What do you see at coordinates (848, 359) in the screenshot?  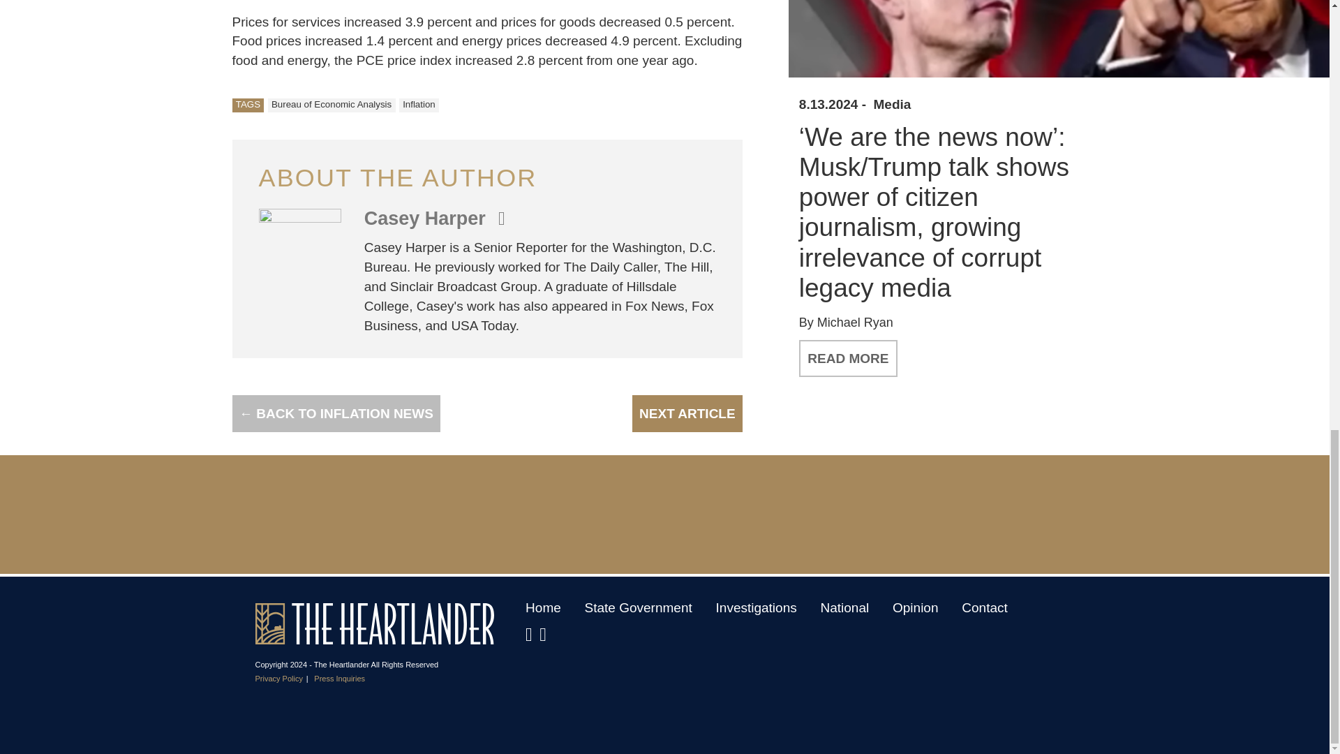 I see `READ MORE` at bounding box center [848, 359].